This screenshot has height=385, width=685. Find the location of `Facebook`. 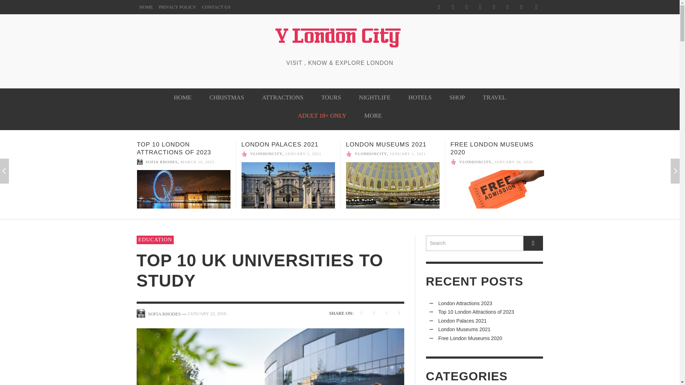

Facebook is located at coordinates (439, 7).